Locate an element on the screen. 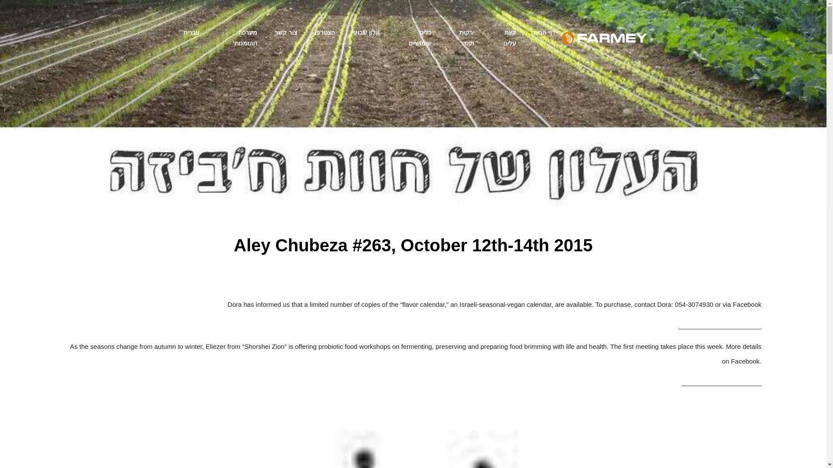  on Facebook is located at coordinates (741, 361).